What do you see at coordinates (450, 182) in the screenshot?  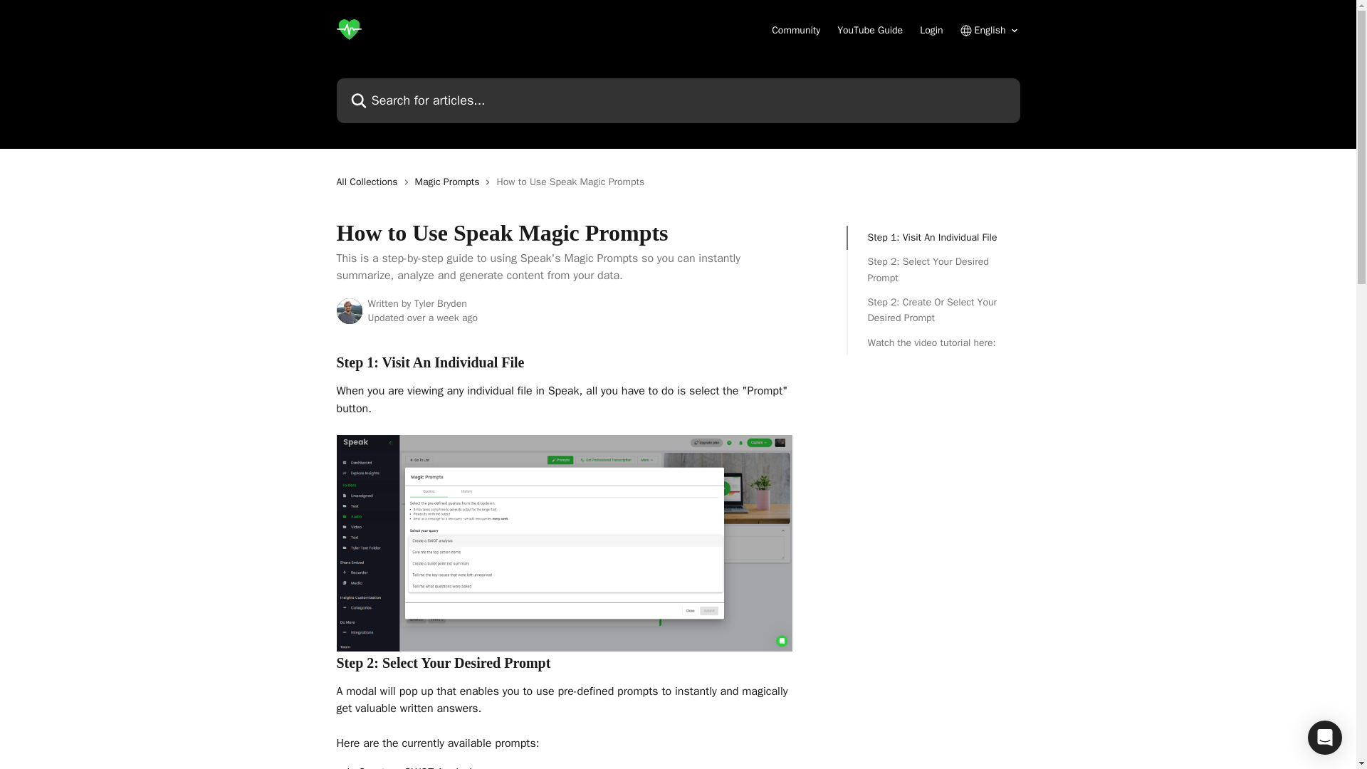 I see `Magic Prompts` at bounding box center [450, 182].